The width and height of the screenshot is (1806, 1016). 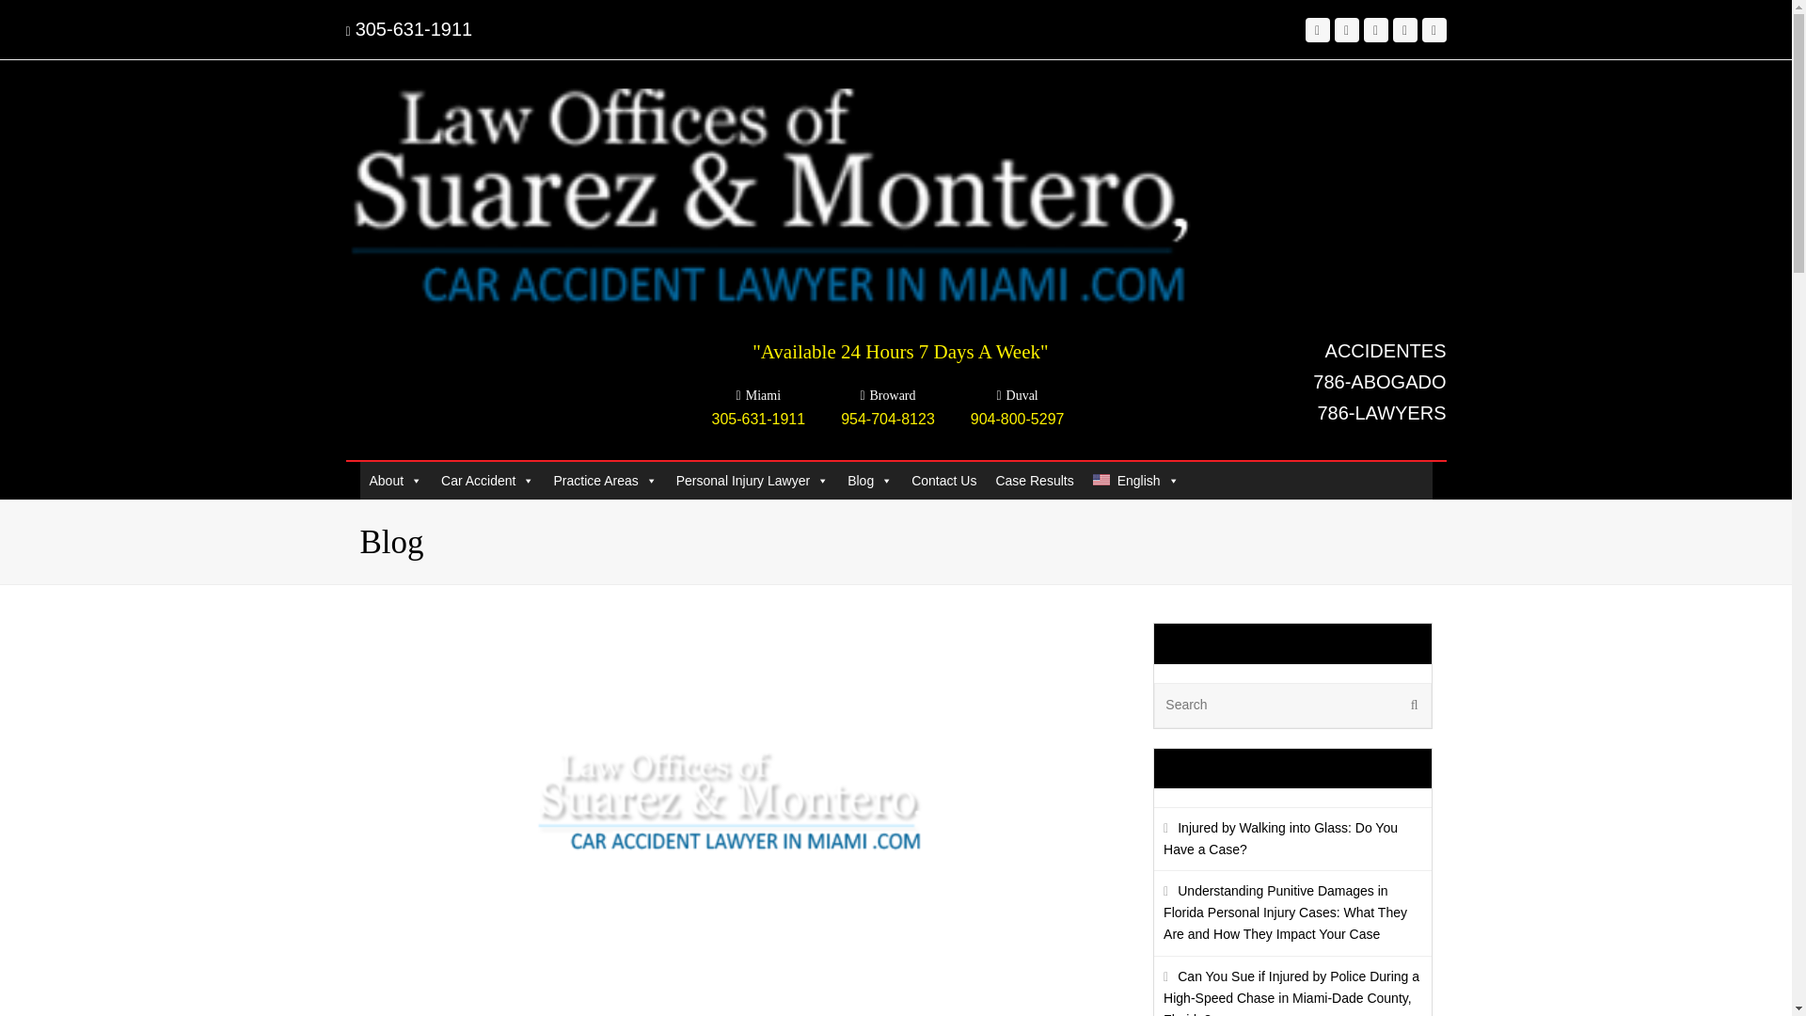 What do you see at coordinates (414, 29) in the screenshot?
I see `305-631-1911` at bounding box center [414, 29].